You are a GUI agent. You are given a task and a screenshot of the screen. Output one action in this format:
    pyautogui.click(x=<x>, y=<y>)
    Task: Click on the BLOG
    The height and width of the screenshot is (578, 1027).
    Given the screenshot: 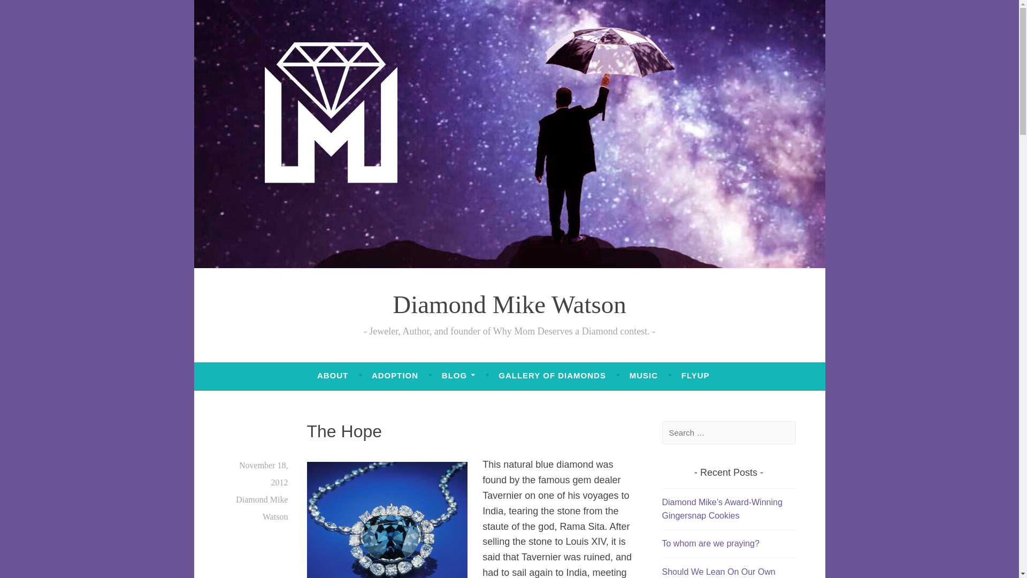 What is the action you would take?
    pyautogui.click(x=458, y=376)
    